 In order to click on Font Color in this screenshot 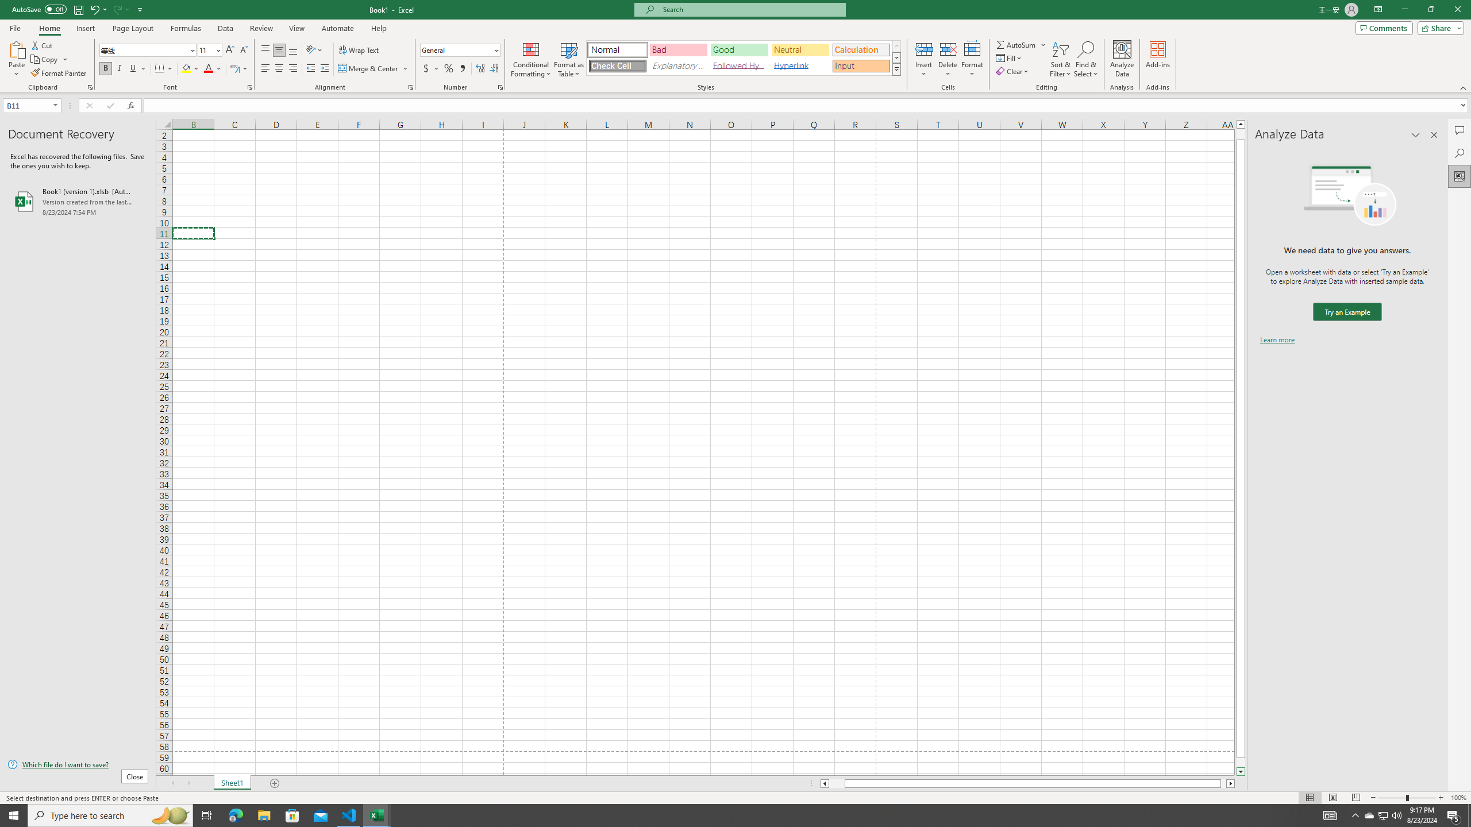, I will do `click(213, 69)`.